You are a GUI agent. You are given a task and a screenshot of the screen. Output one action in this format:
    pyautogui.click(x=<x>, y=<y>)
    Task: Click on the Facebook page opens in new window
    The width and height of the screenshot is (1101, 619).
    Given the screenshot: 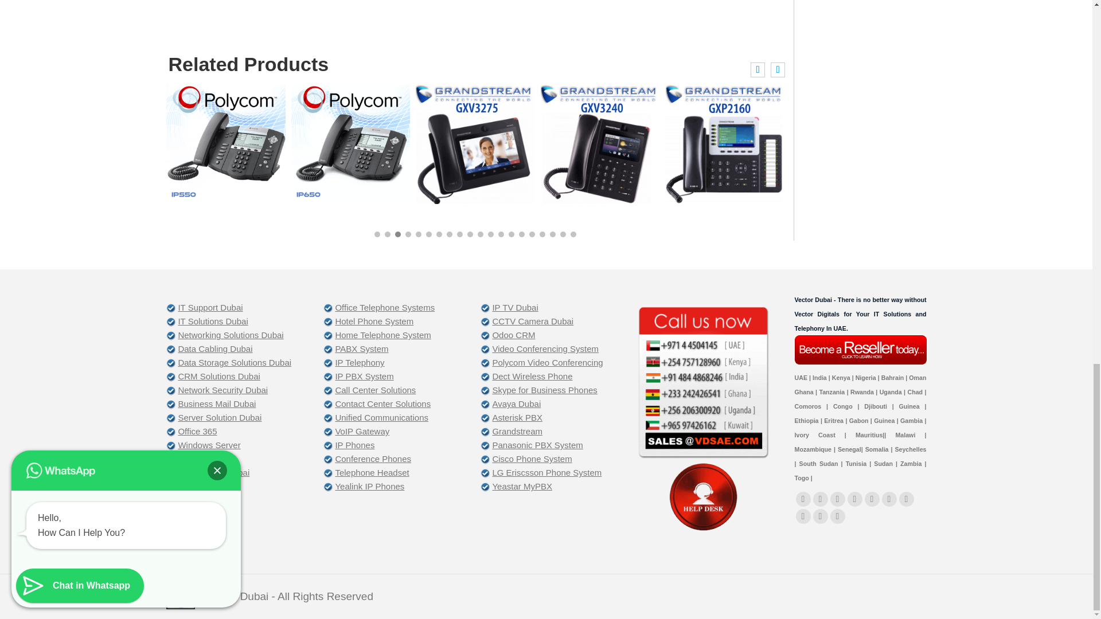 What is the action you would take?
    pyautogui.click(x=803, y=499)
    